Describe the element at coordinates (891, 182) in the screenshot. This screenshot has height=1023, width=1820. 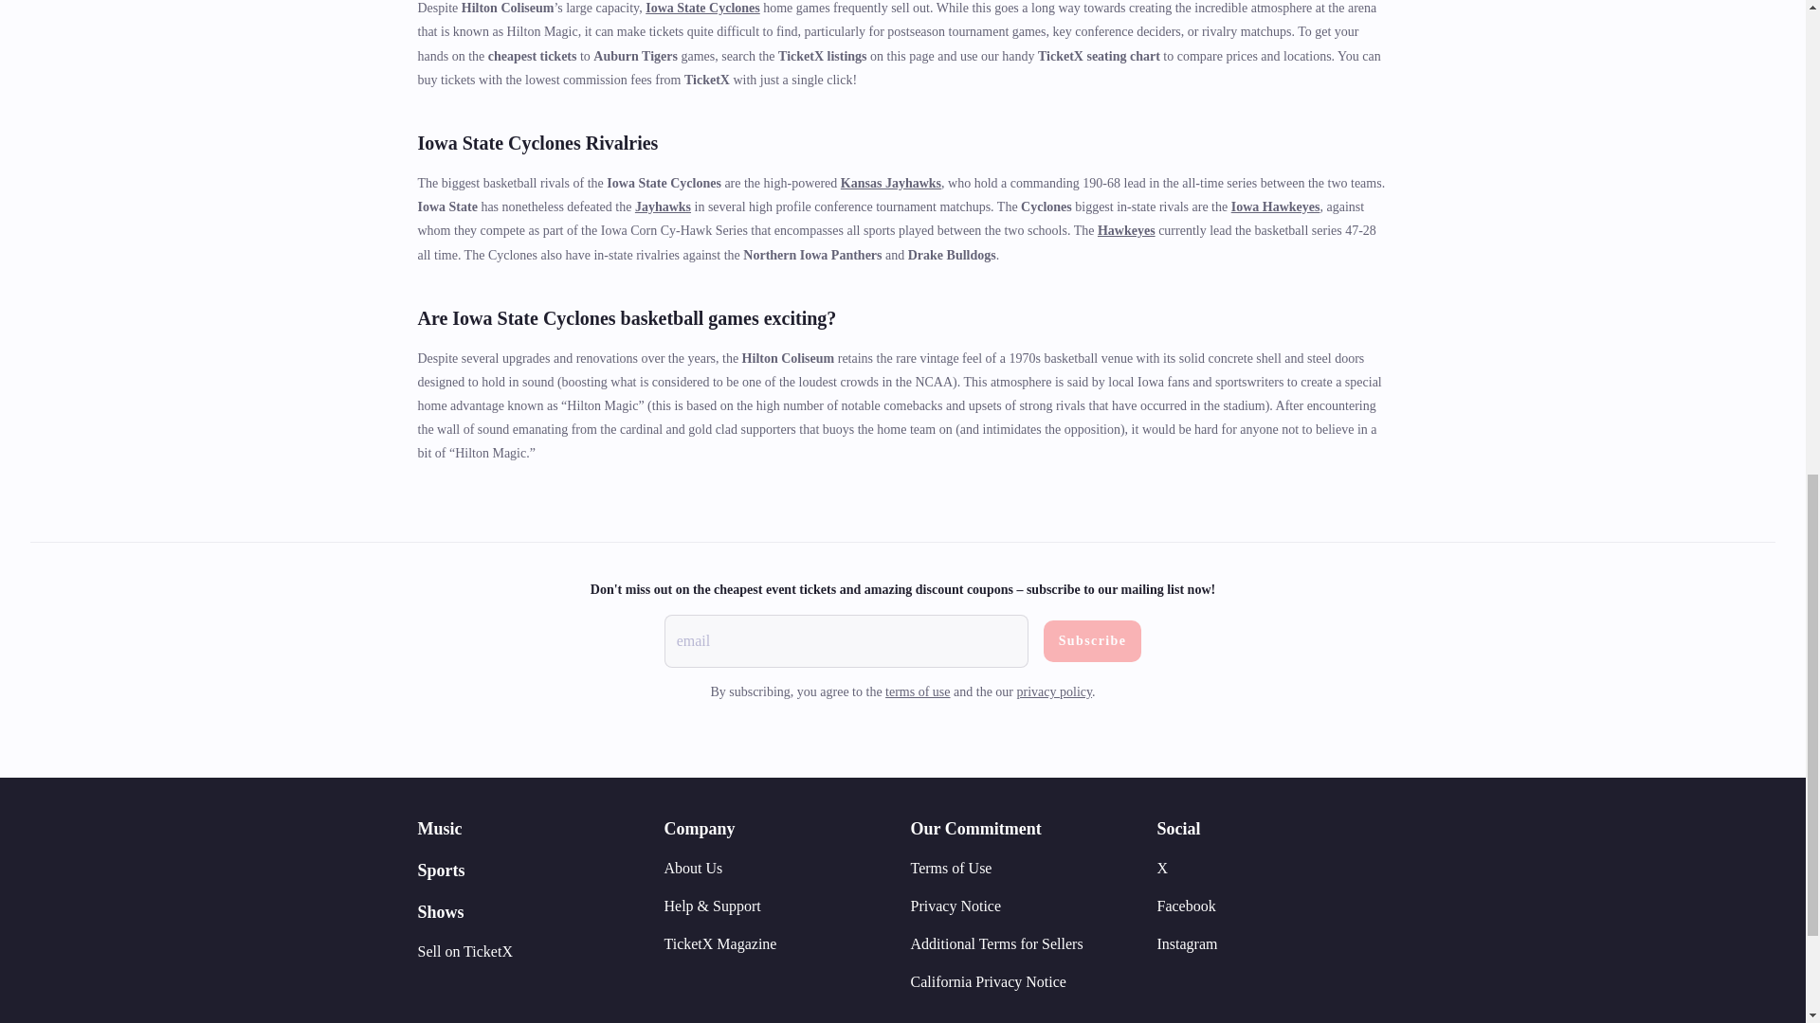
I see `Kansas Jayhawks` at that location.